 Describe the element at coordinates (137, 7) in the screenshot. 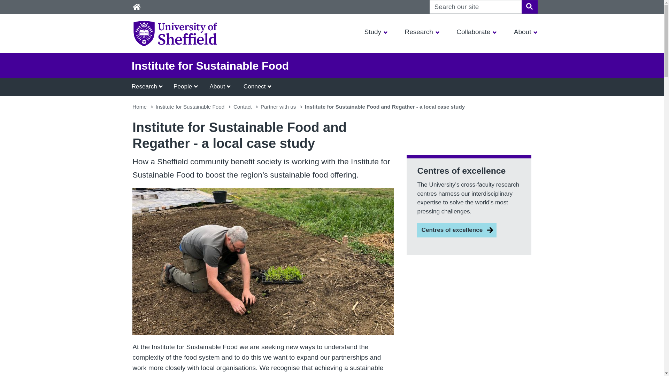

I see `Home` at that location.